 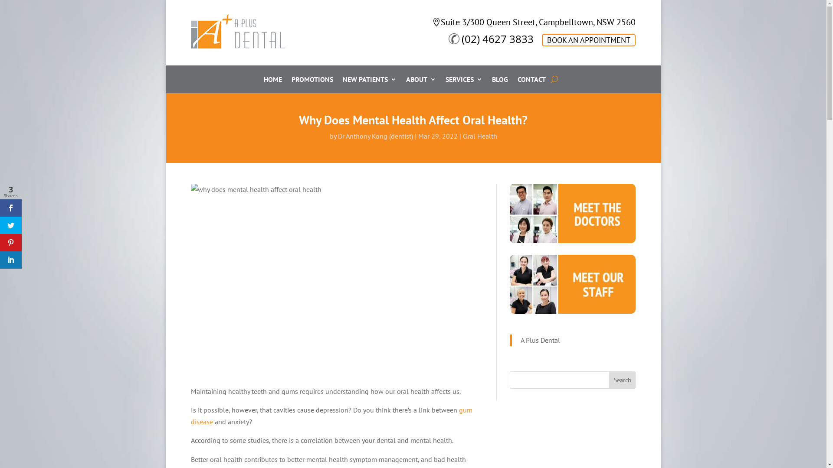 I want to click on gum disease, so click(x=331, y=416).